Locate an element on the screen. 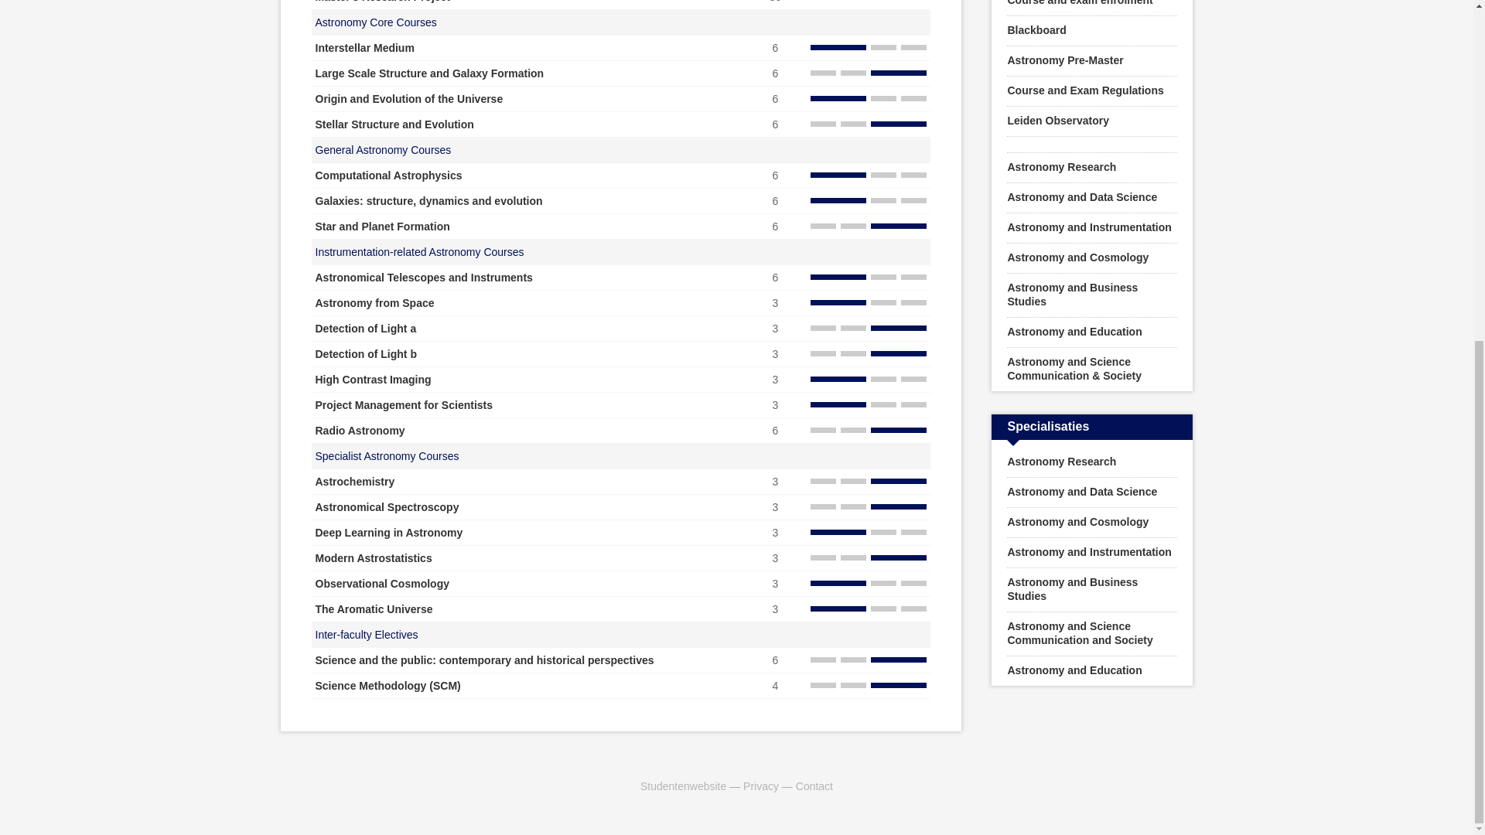 This screenshot has height=835, width=1485. Radio Astronomy is located at coordinates (360, 430).